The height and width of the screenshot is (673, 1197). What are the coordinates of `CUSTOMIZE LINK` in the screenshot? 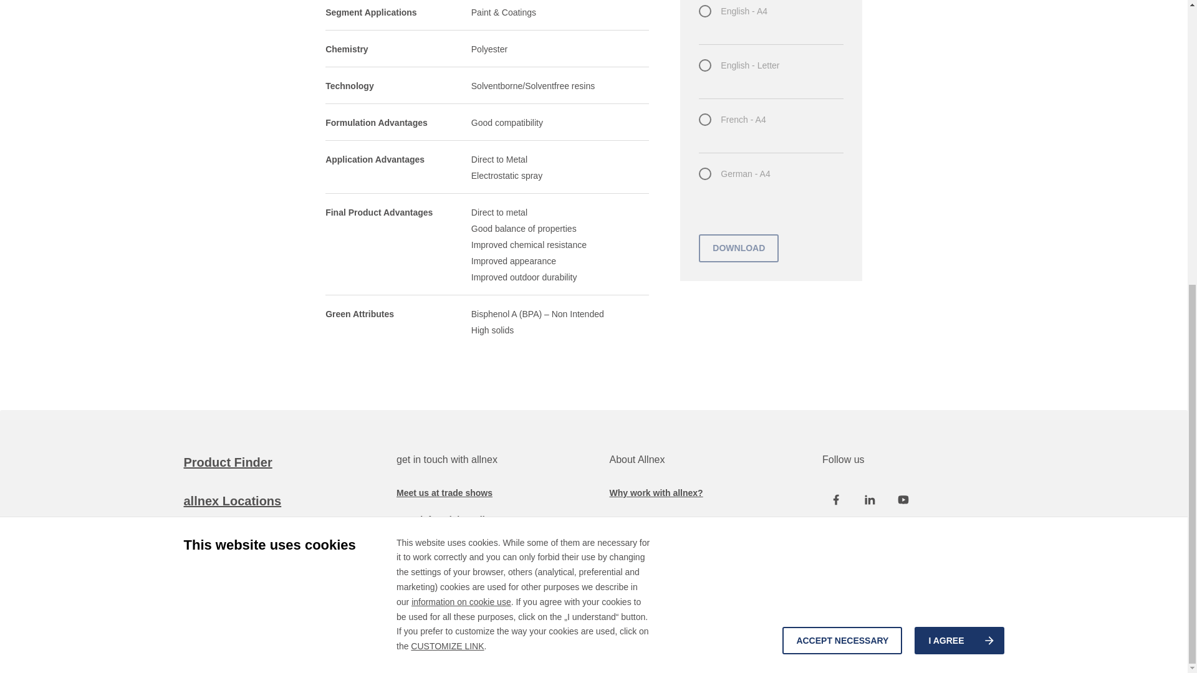 It's located at (446, 158).